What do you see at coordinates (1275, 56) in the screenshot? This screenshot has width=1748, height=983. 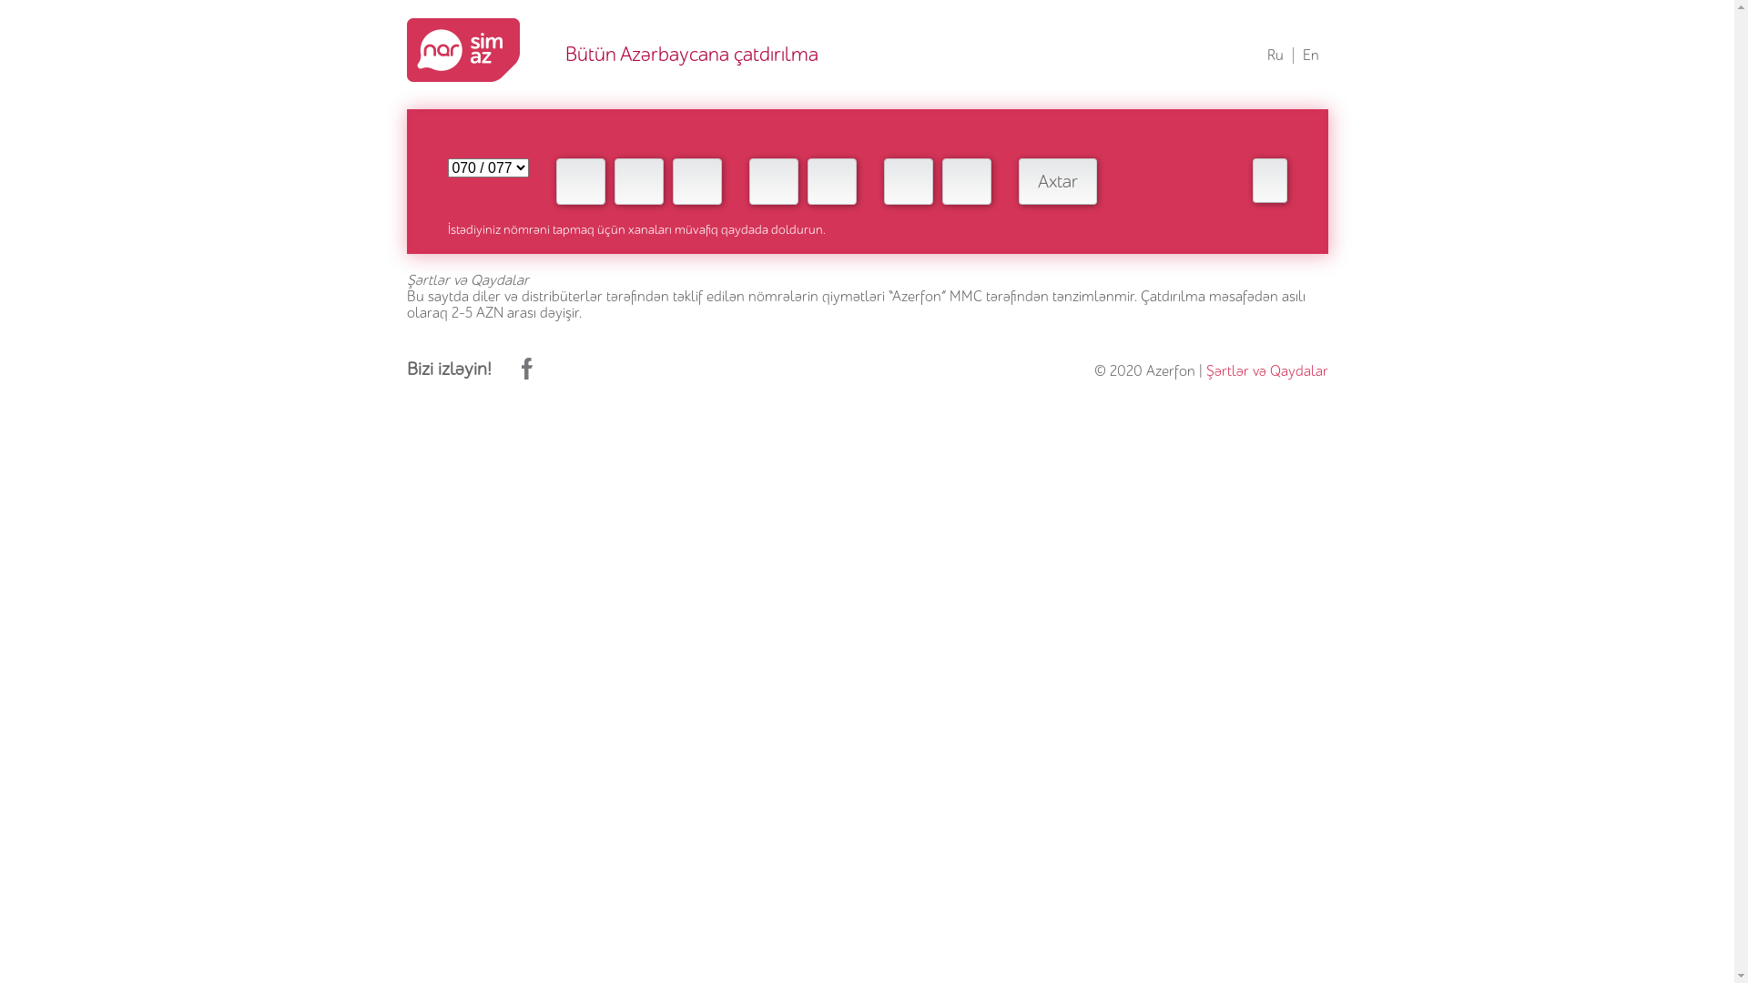 I see `Ru` at bounding box center [1275, 56].